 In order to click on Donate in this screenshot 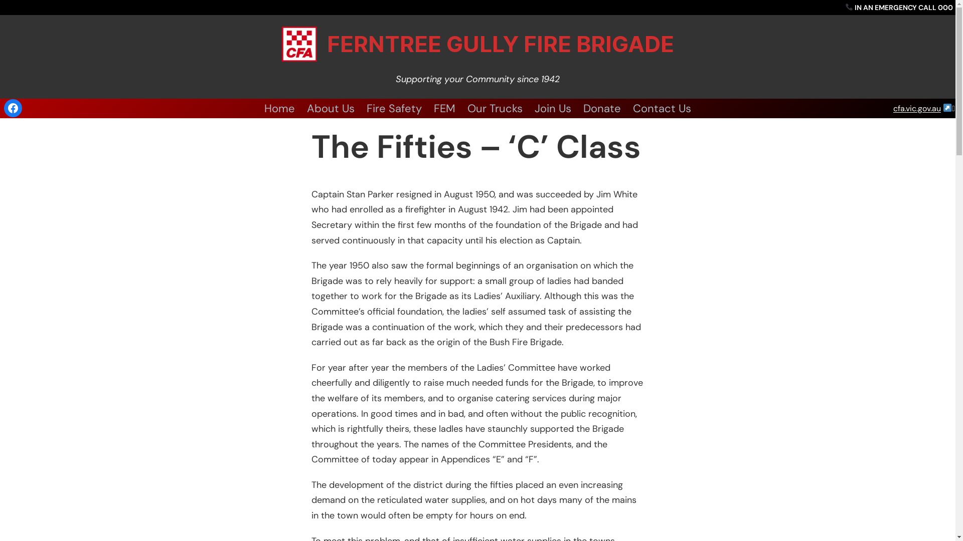, I will do `click(602, 108)`.